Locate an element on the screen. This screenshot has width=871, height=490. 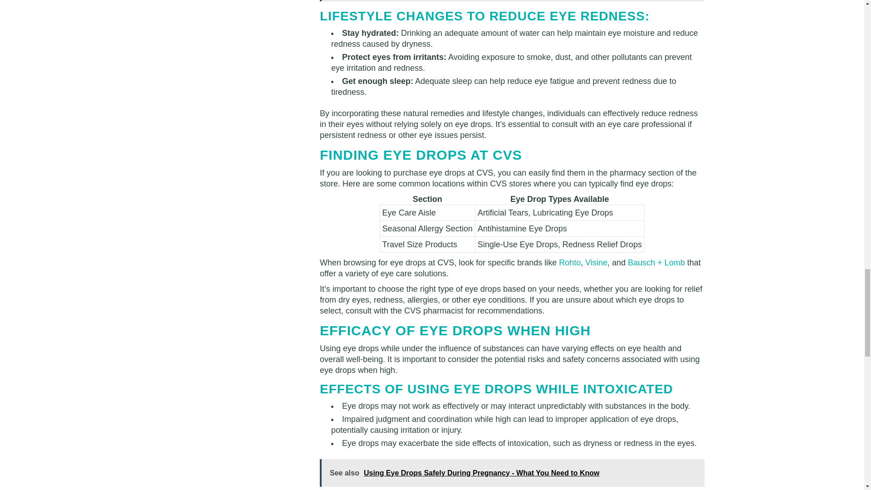
Rohto is located at coordinates (570, 262).